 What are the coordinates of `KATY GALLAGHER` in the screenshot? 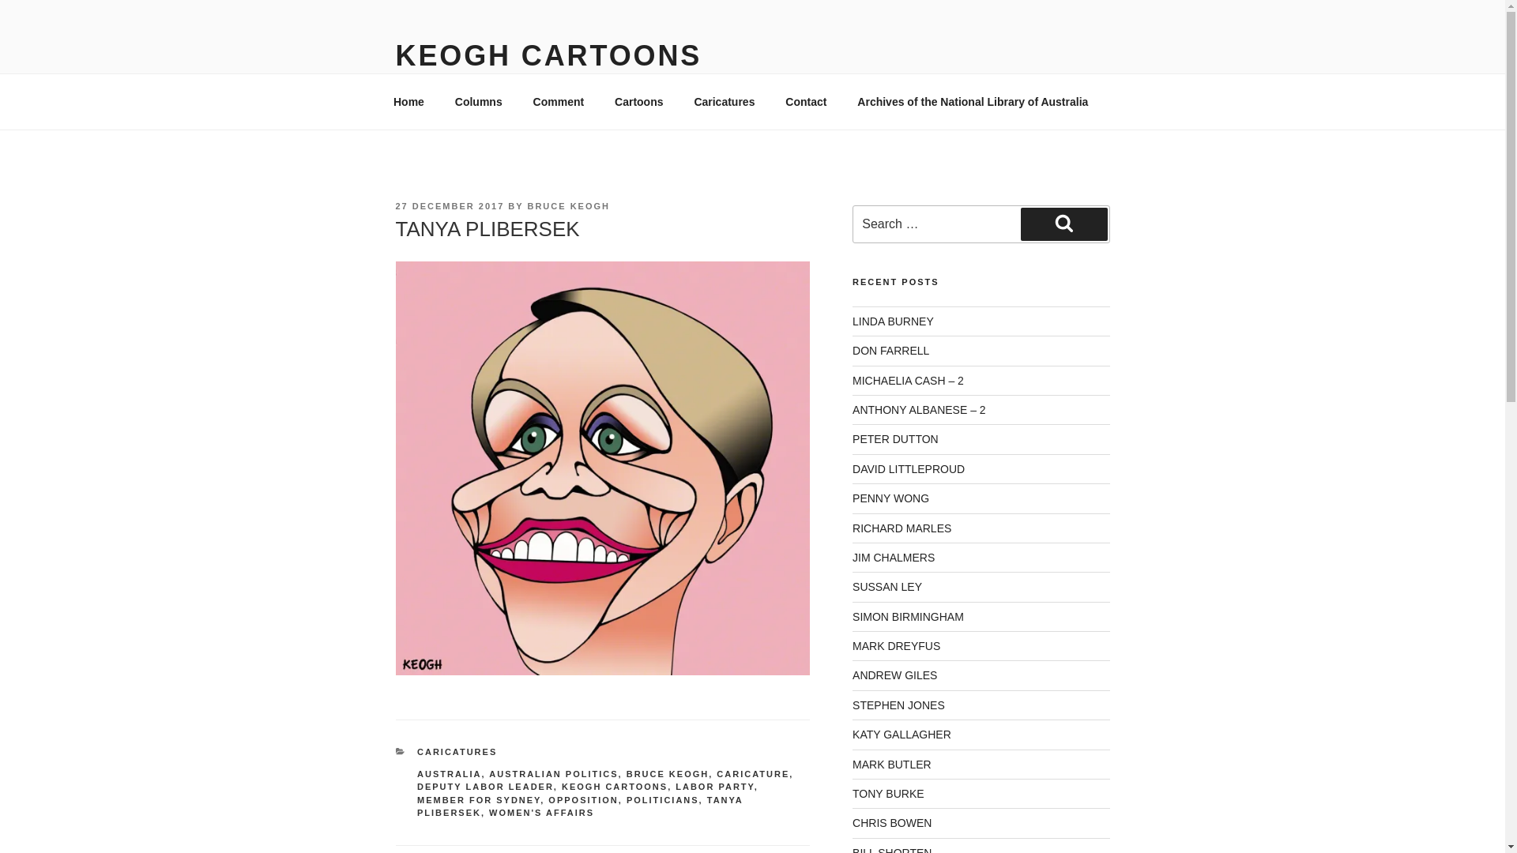 It's located at (902, 735).